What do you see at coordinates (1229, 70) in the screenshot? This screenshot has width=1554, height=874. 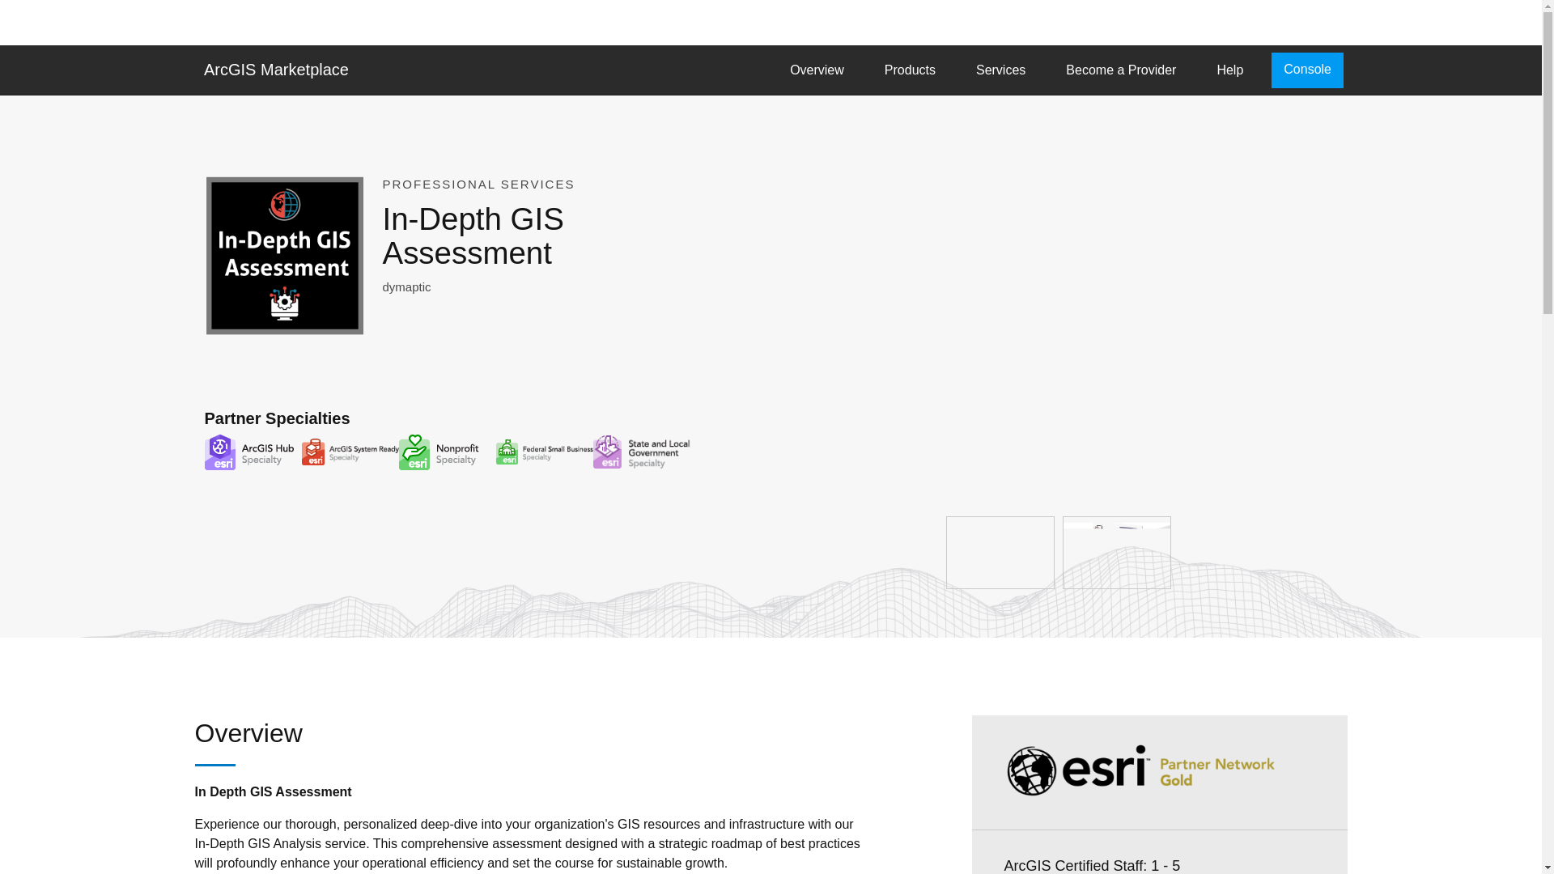 I see `Help` at bounding box center [1229, 70].